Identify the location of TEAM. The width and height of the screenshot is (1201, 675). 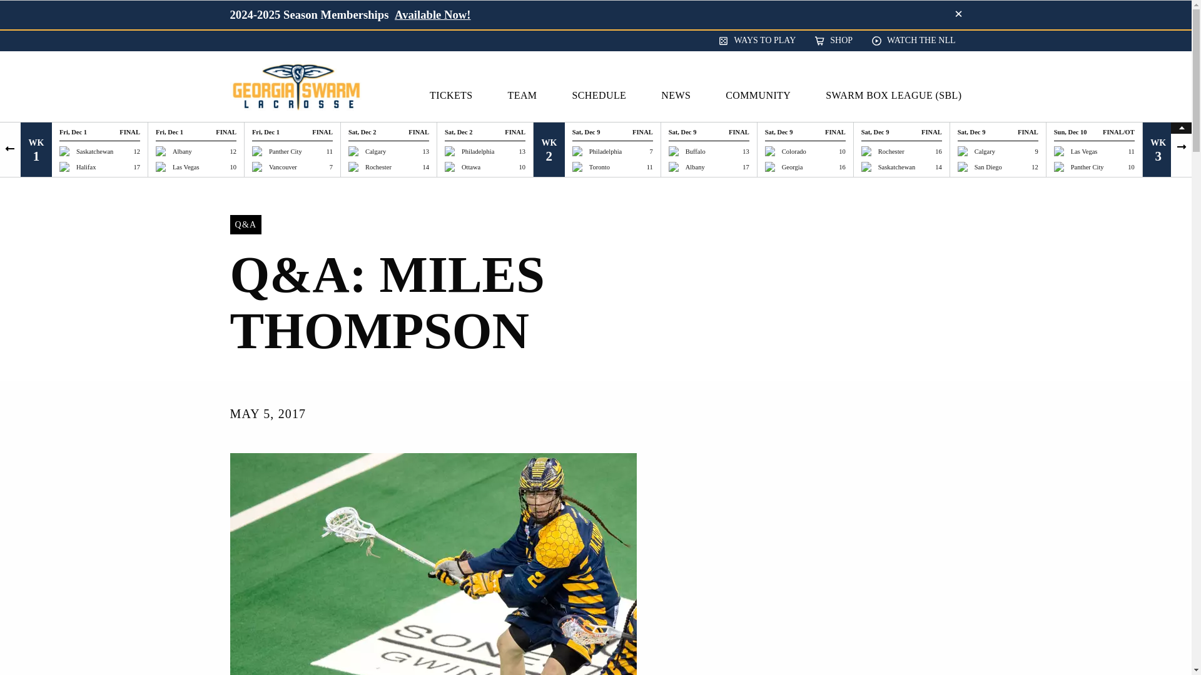
(529, 95).